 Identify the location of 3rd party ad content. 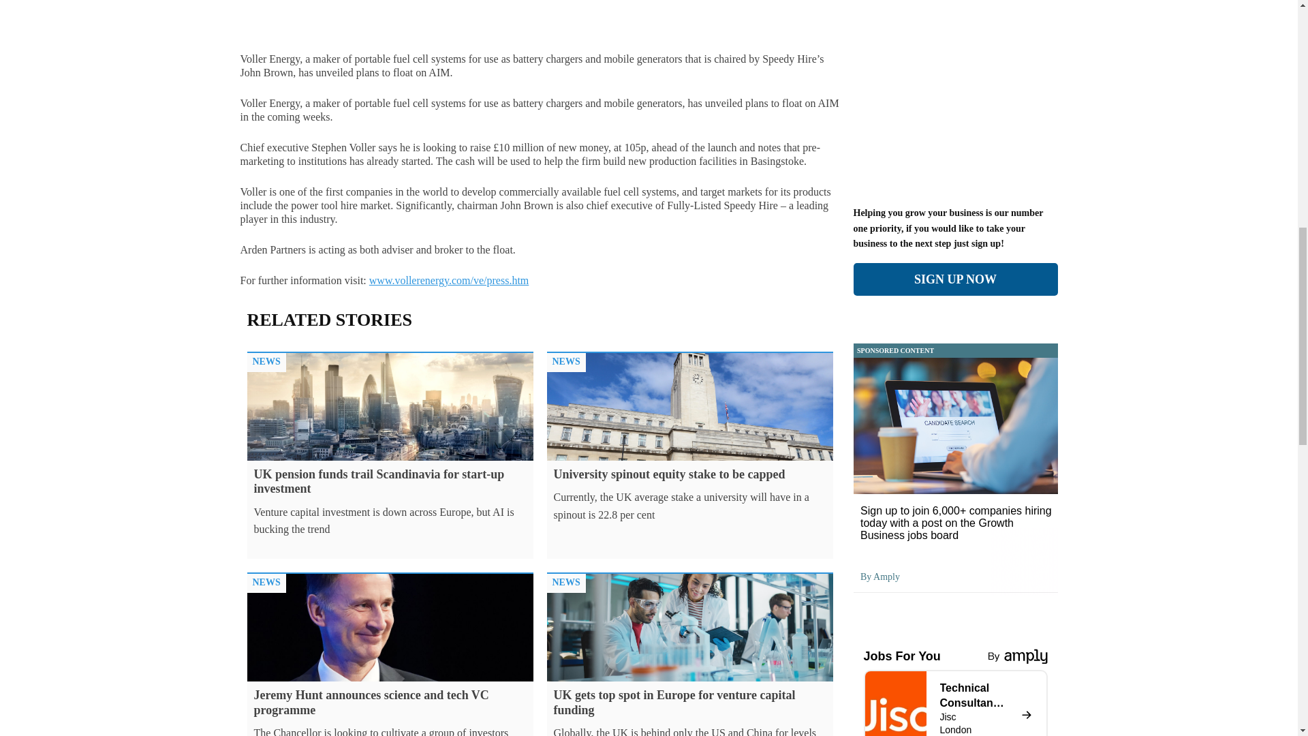
(176, 4).